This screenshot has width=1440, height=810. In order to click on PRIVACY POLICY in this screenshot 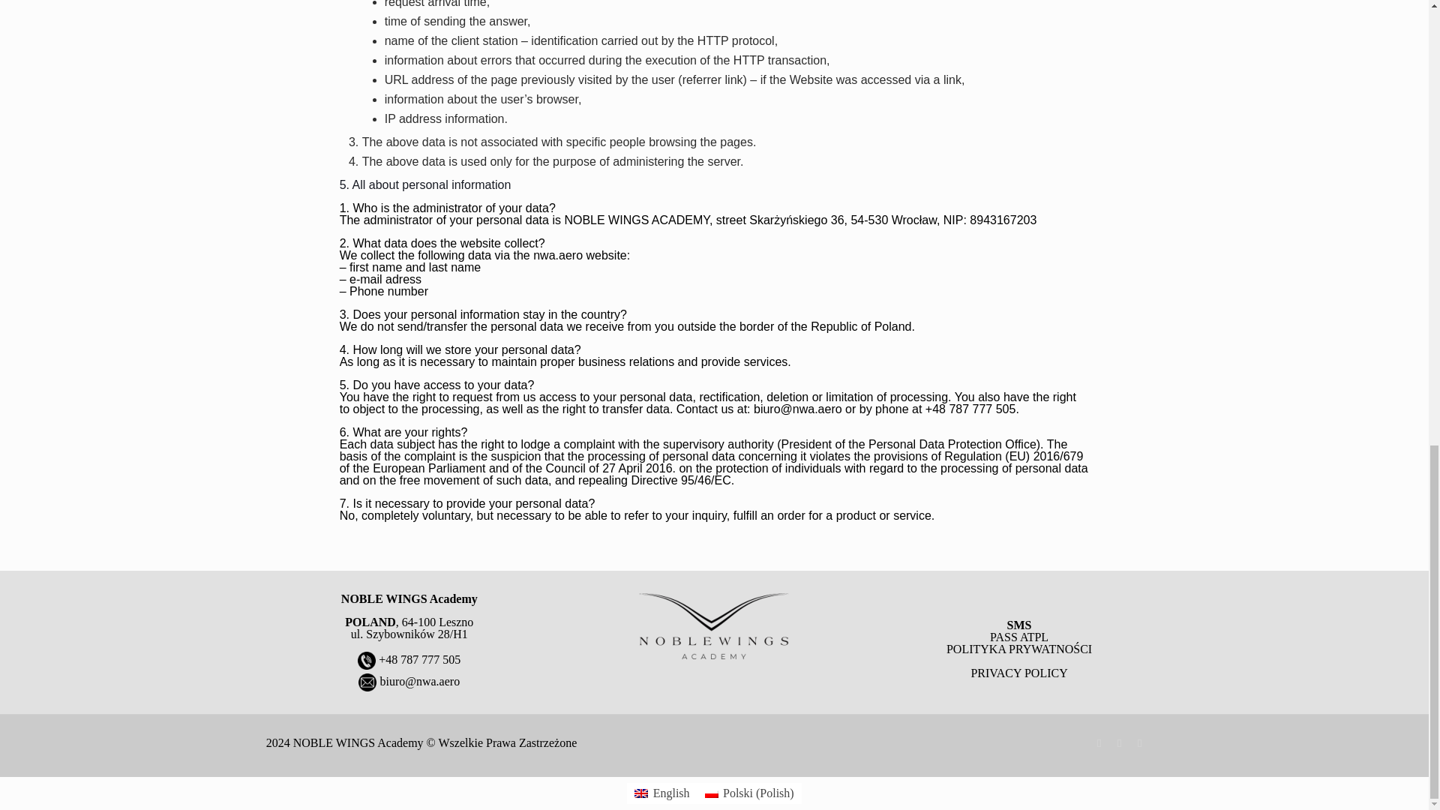, I will do `click(1018, 673)`.